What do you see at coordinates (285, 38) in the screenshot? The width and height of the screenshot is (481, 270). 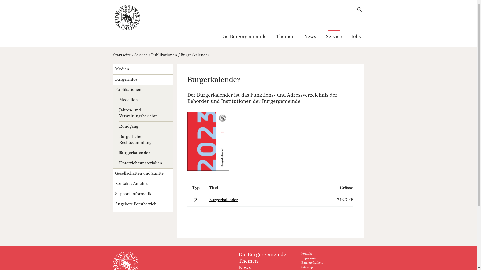 I see `Themen` at bounding box center [285, 38].